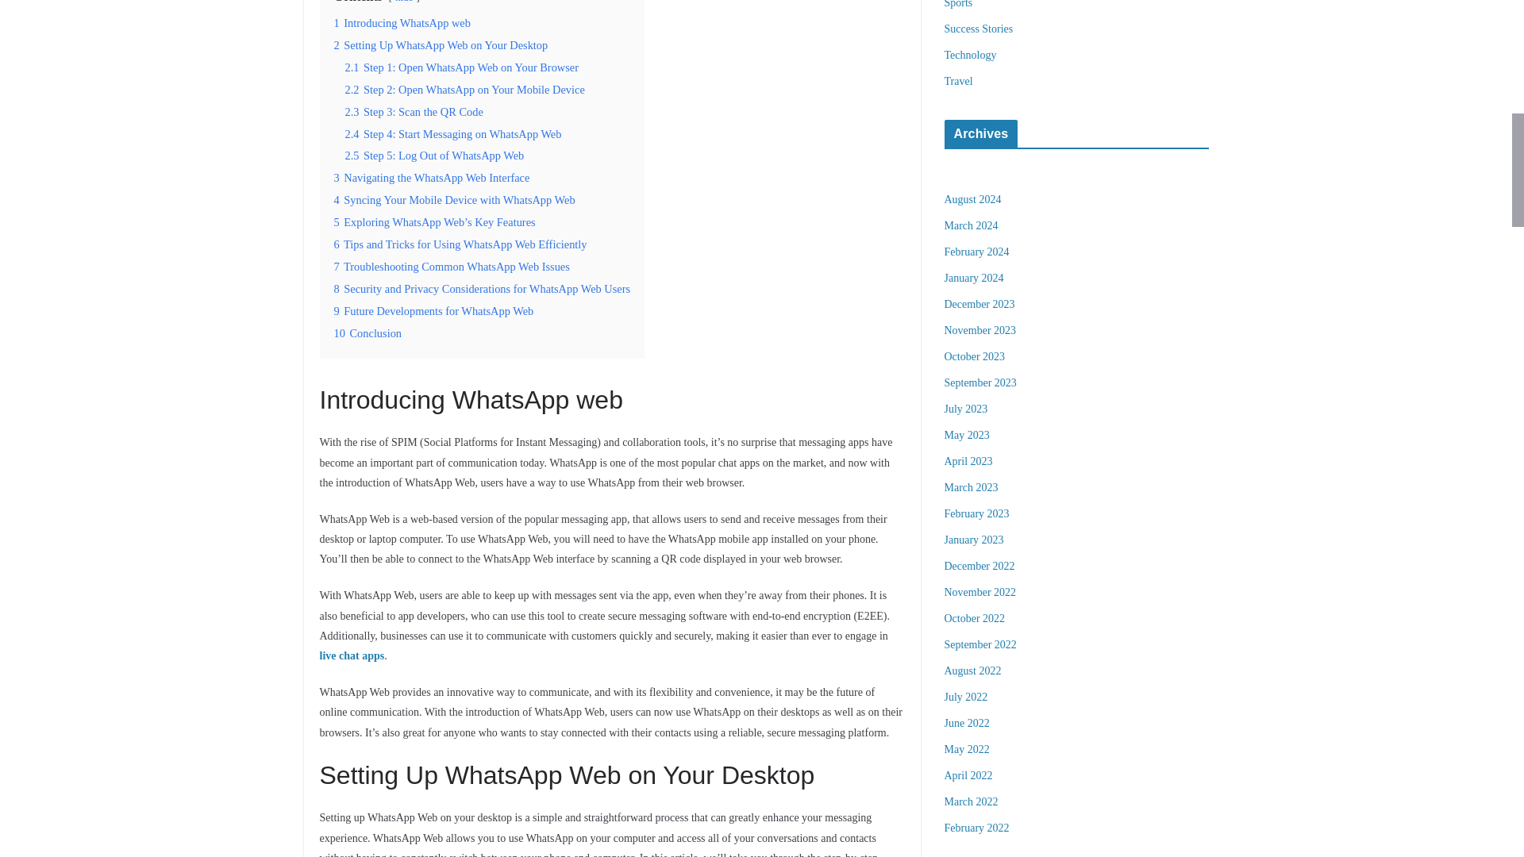 Image resolution: width=1524 pixels, height=857 pixels. Describe the element at coordinates (403, 2) in the screenshot. I see `hide` at that location.